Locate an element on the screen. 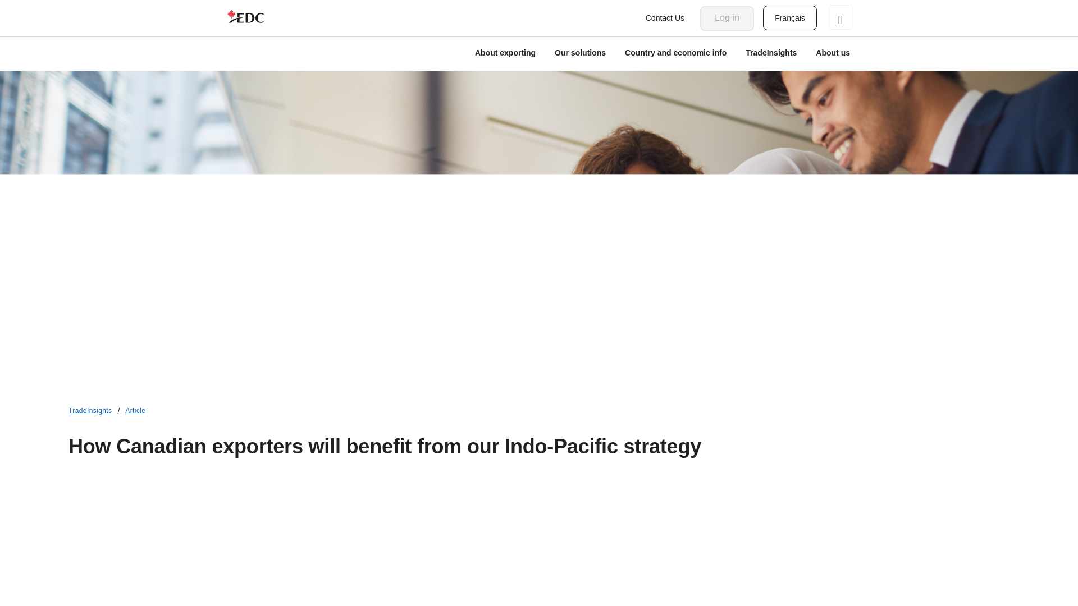 The image size is (1078, 606). Our solutions is located at coordinates (581, 54).